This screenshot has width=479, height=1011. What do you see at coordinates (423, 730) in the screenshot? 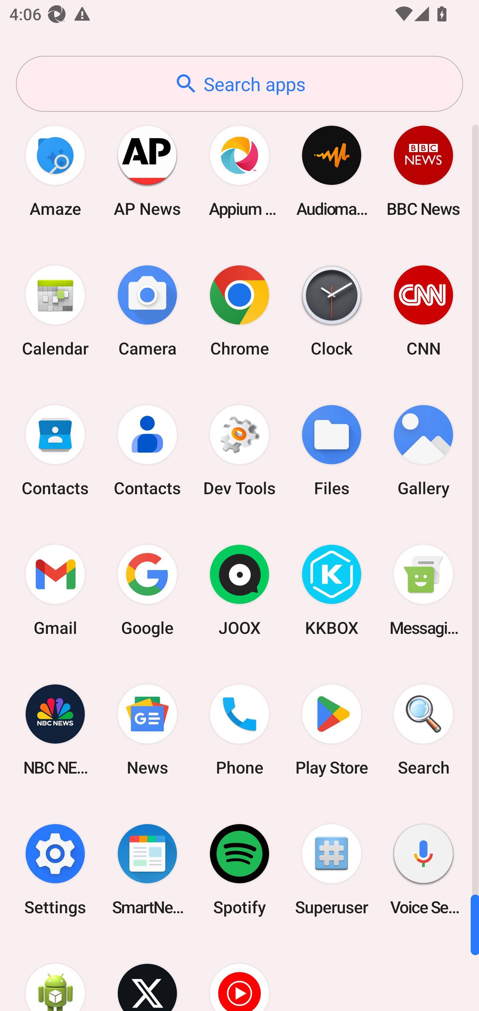
I see `Search` at bounding box center [423, 730].